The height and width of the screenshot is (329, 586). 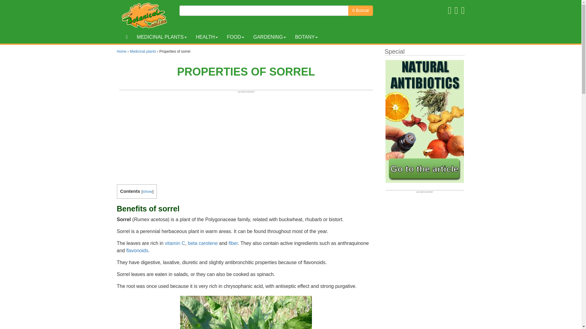 I want to click on MEDICINAL PLANTS, so click(x=161, y=37).